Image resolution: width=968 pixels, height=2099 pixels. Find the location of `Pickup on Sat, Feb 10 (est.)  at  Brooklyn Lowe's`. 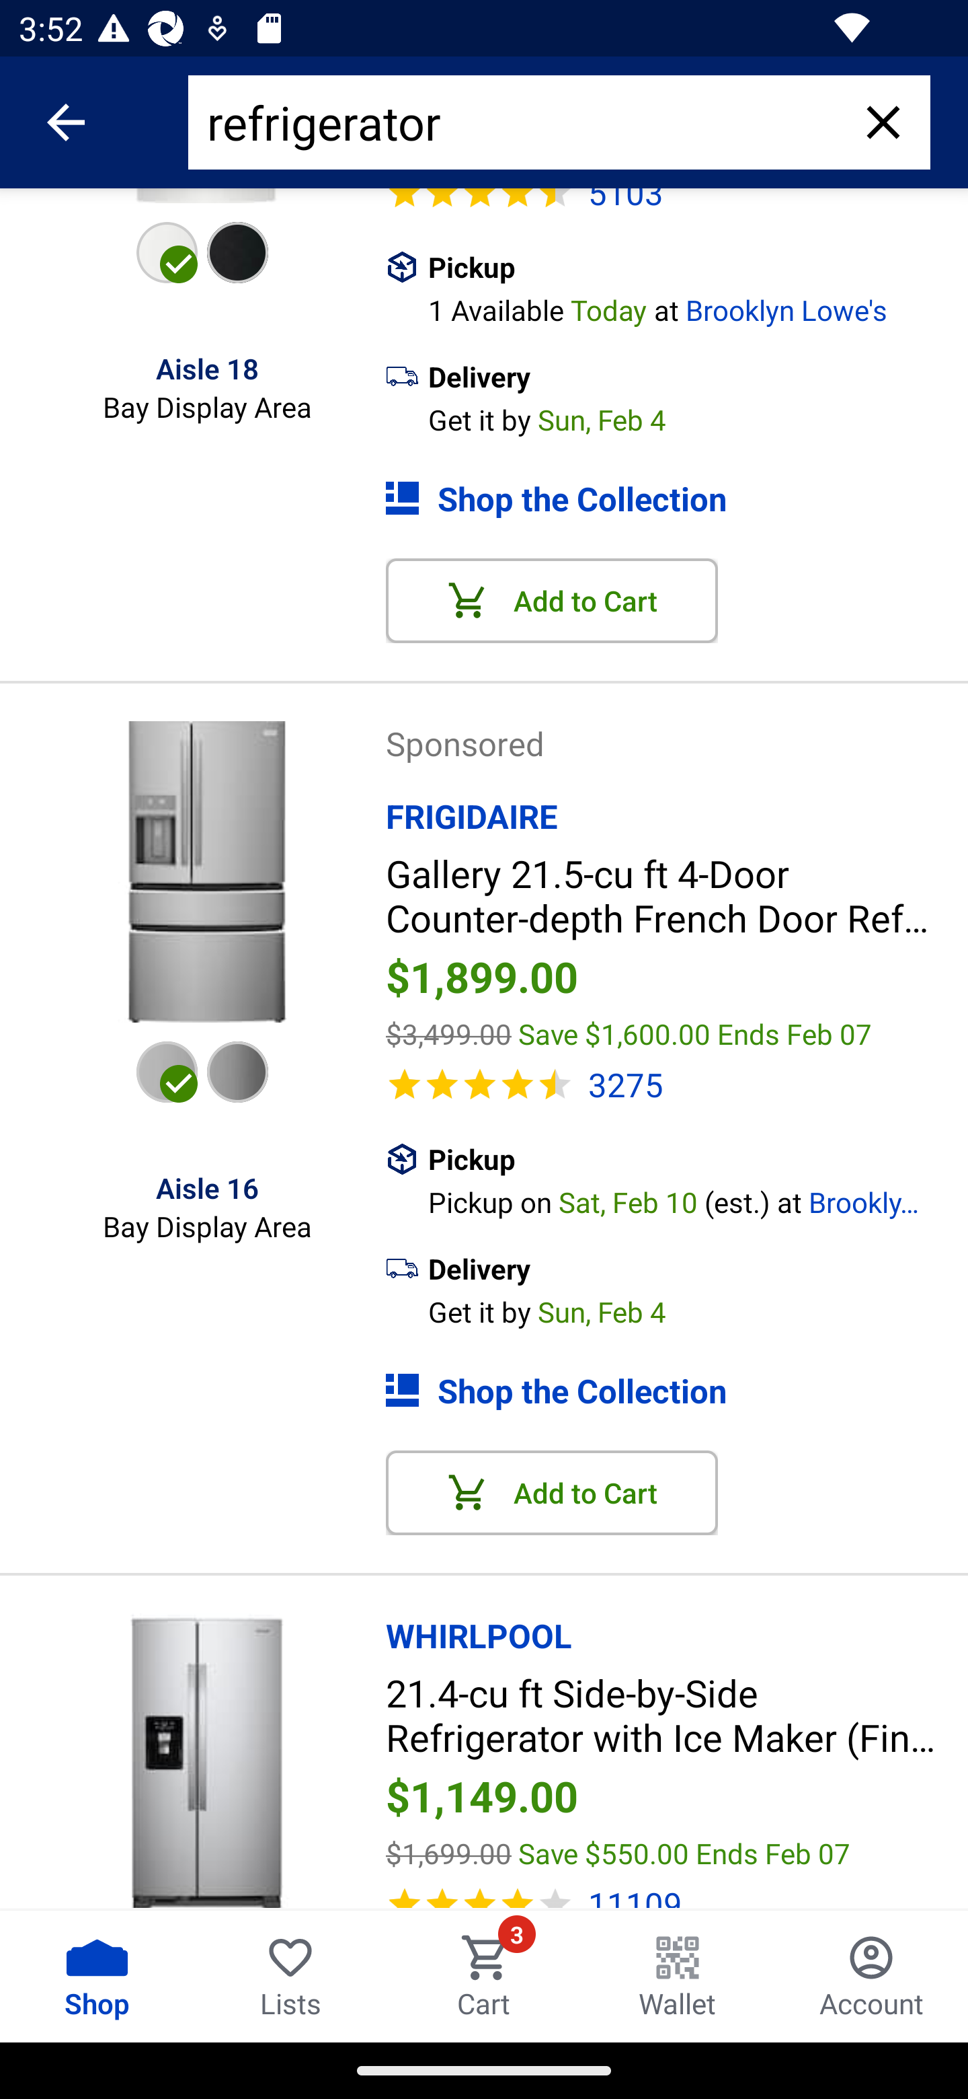

Pickup on Sat, Feb 10 (est.)  at  Brooklyn Lowe's is located at coordinates (698, 1199).